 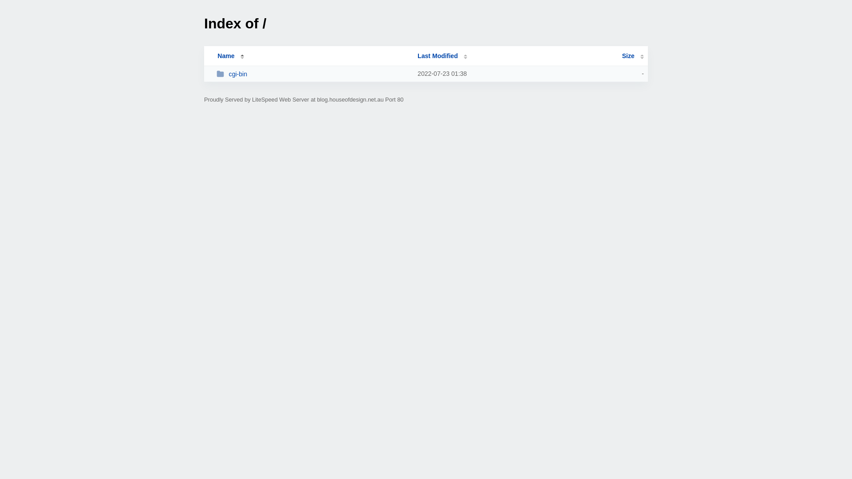 I want to click on Last Modified, so click(x=442, y=56).